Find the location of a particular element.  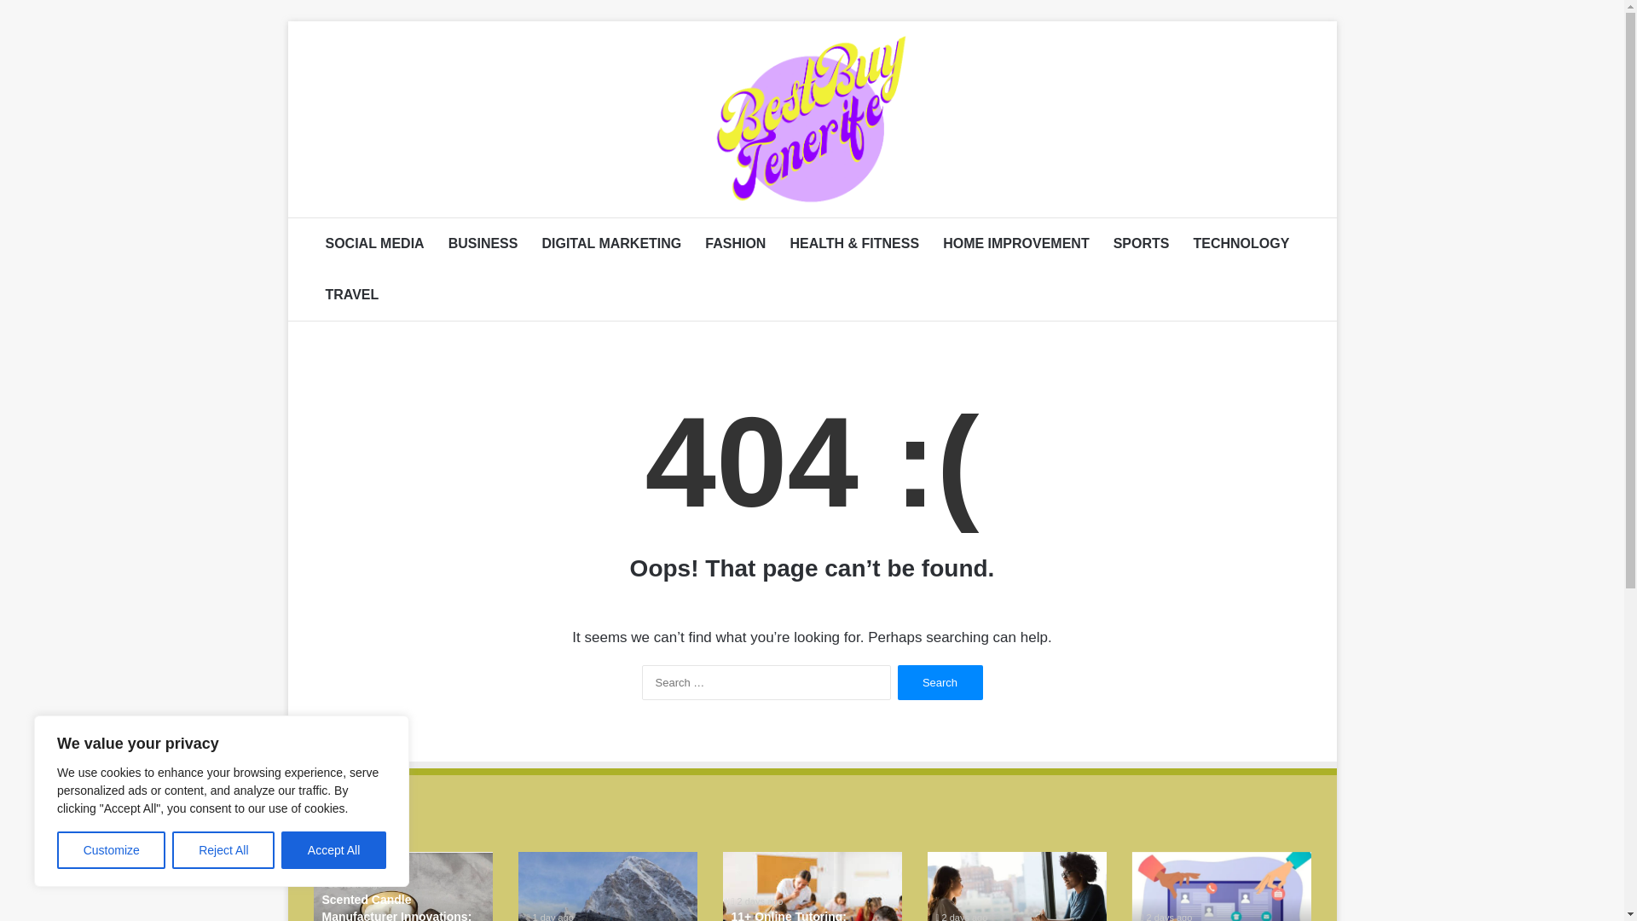

HOME IMPROVEMENT is located at coordinates (1016, 244).